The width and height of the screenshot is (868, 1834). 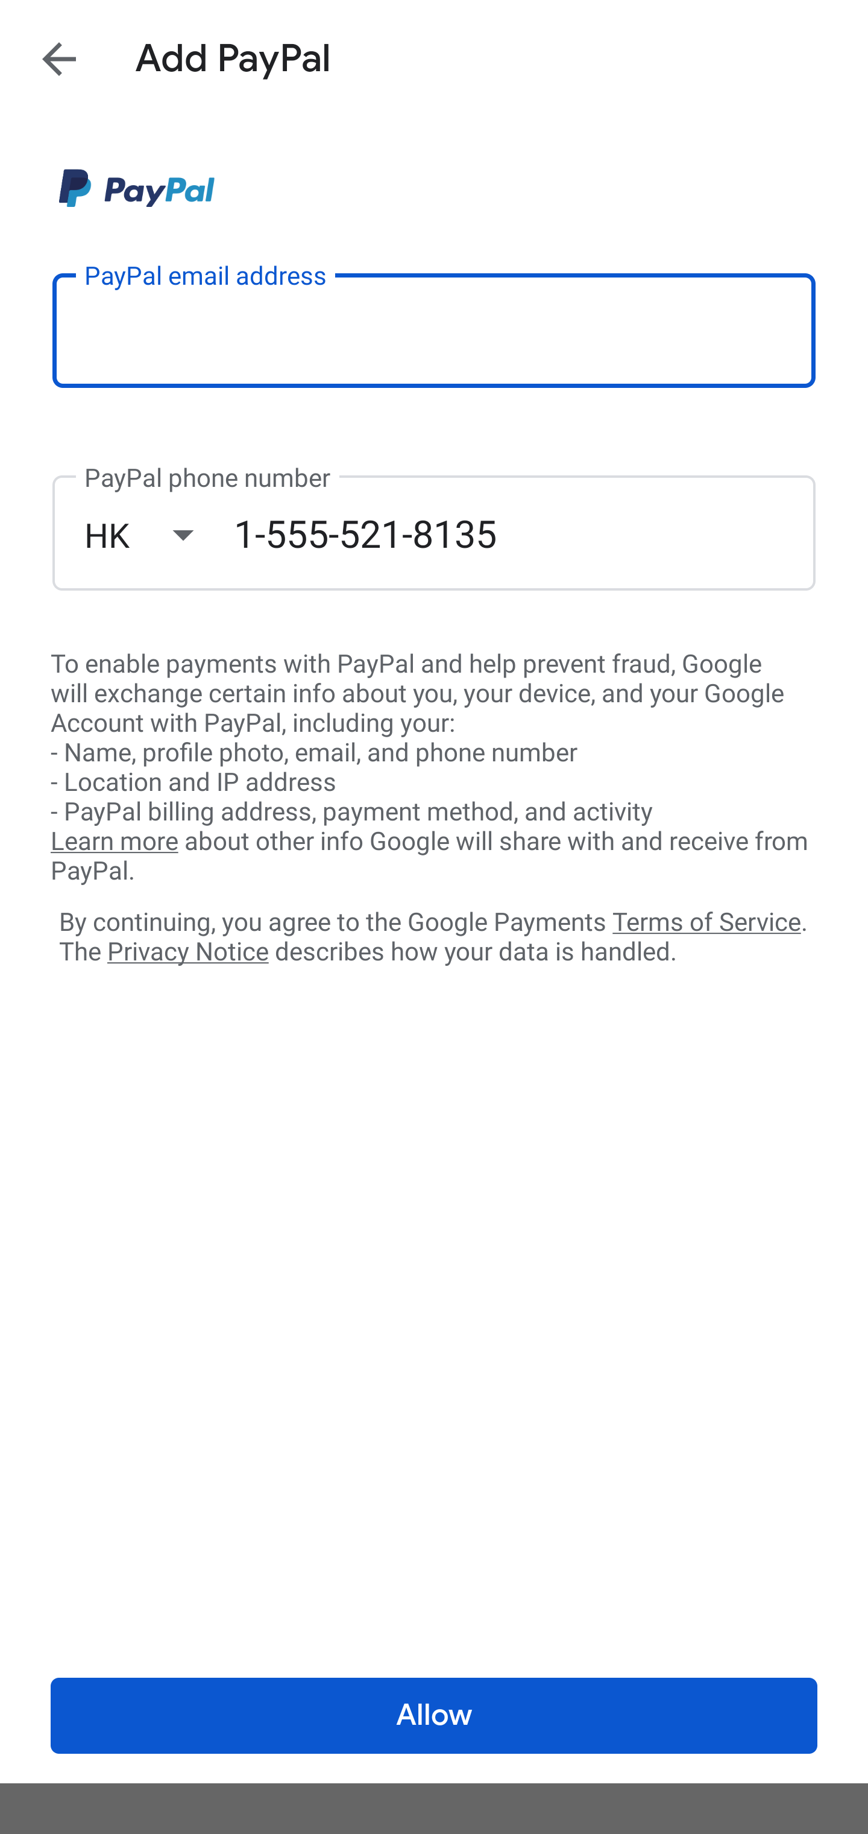 What do you see at coordinates (159, 535) in the screenshot?
I see `HK` at bounding box center [159, 535].